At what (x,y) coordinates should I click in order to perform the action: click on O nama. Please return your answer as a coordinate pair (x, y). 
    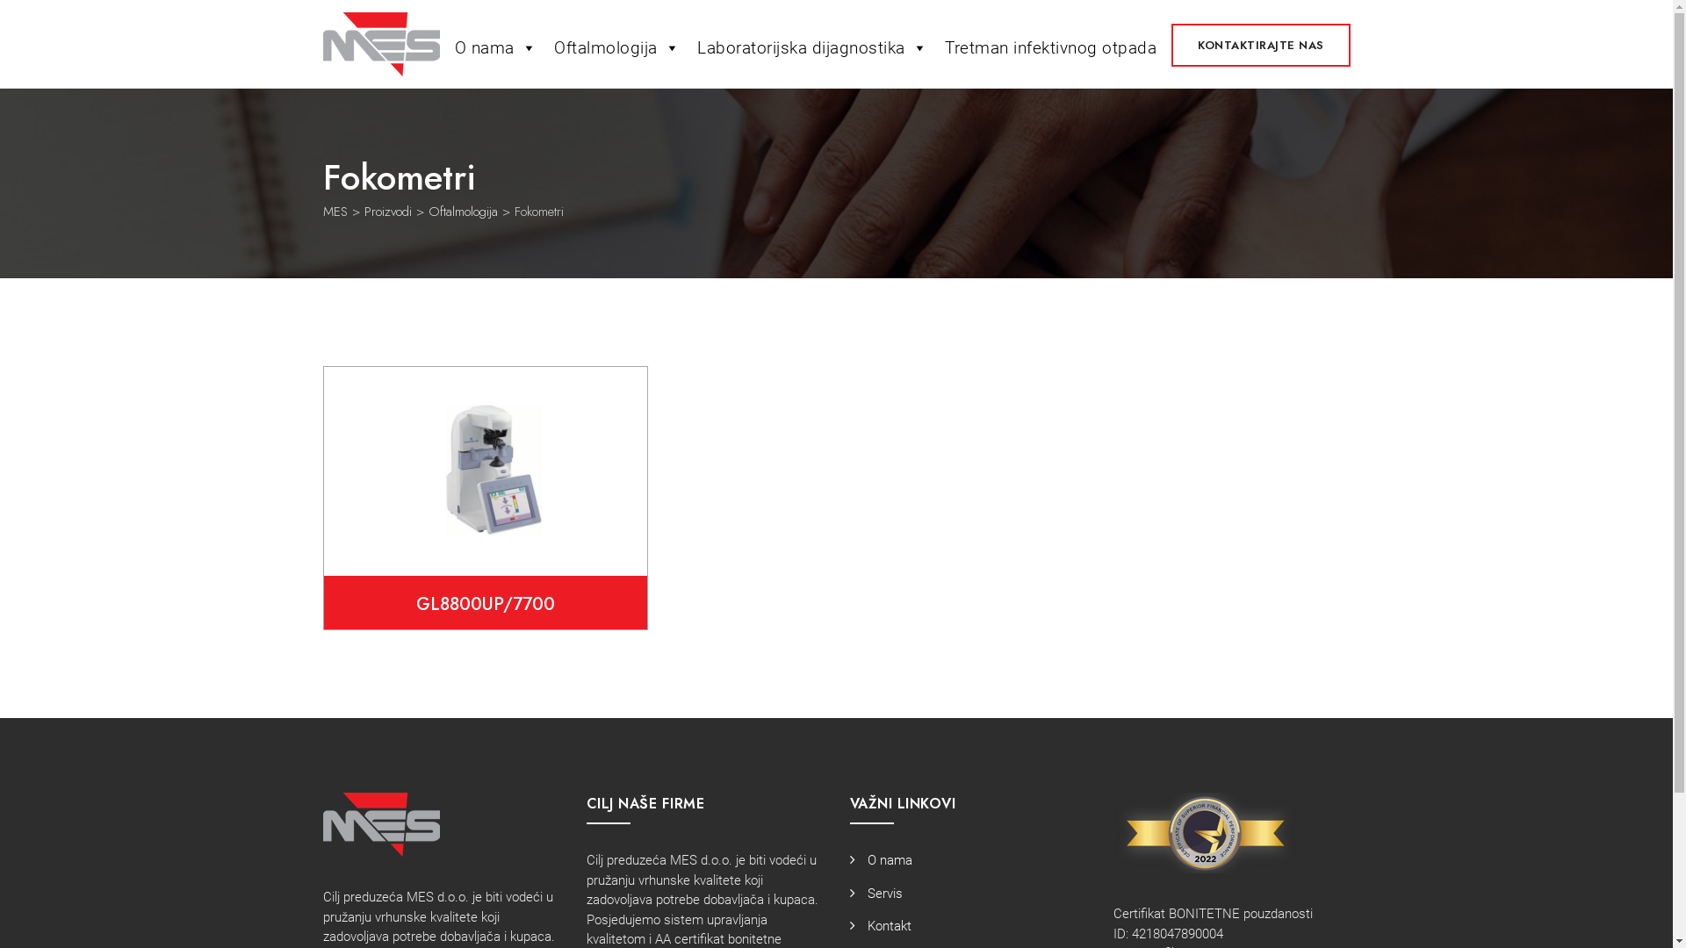
    Looking at the image, I should click on (496, 44).